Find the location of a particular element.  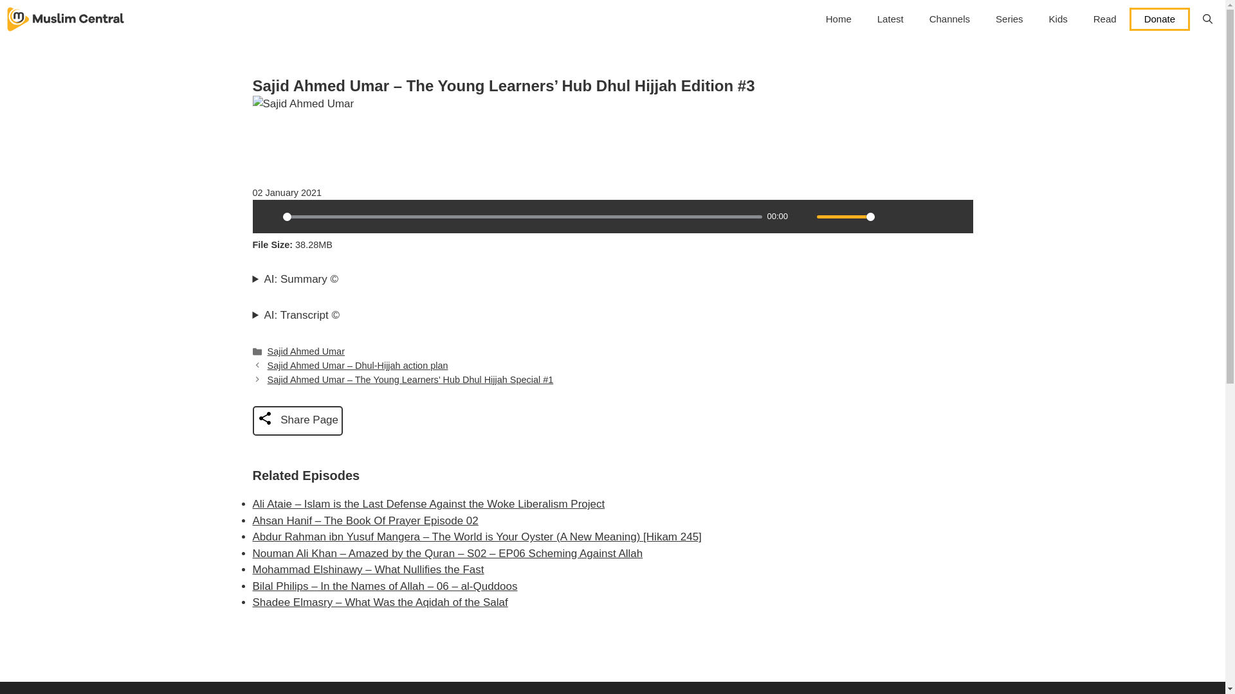

Series is located at coordinates (1009, 19).